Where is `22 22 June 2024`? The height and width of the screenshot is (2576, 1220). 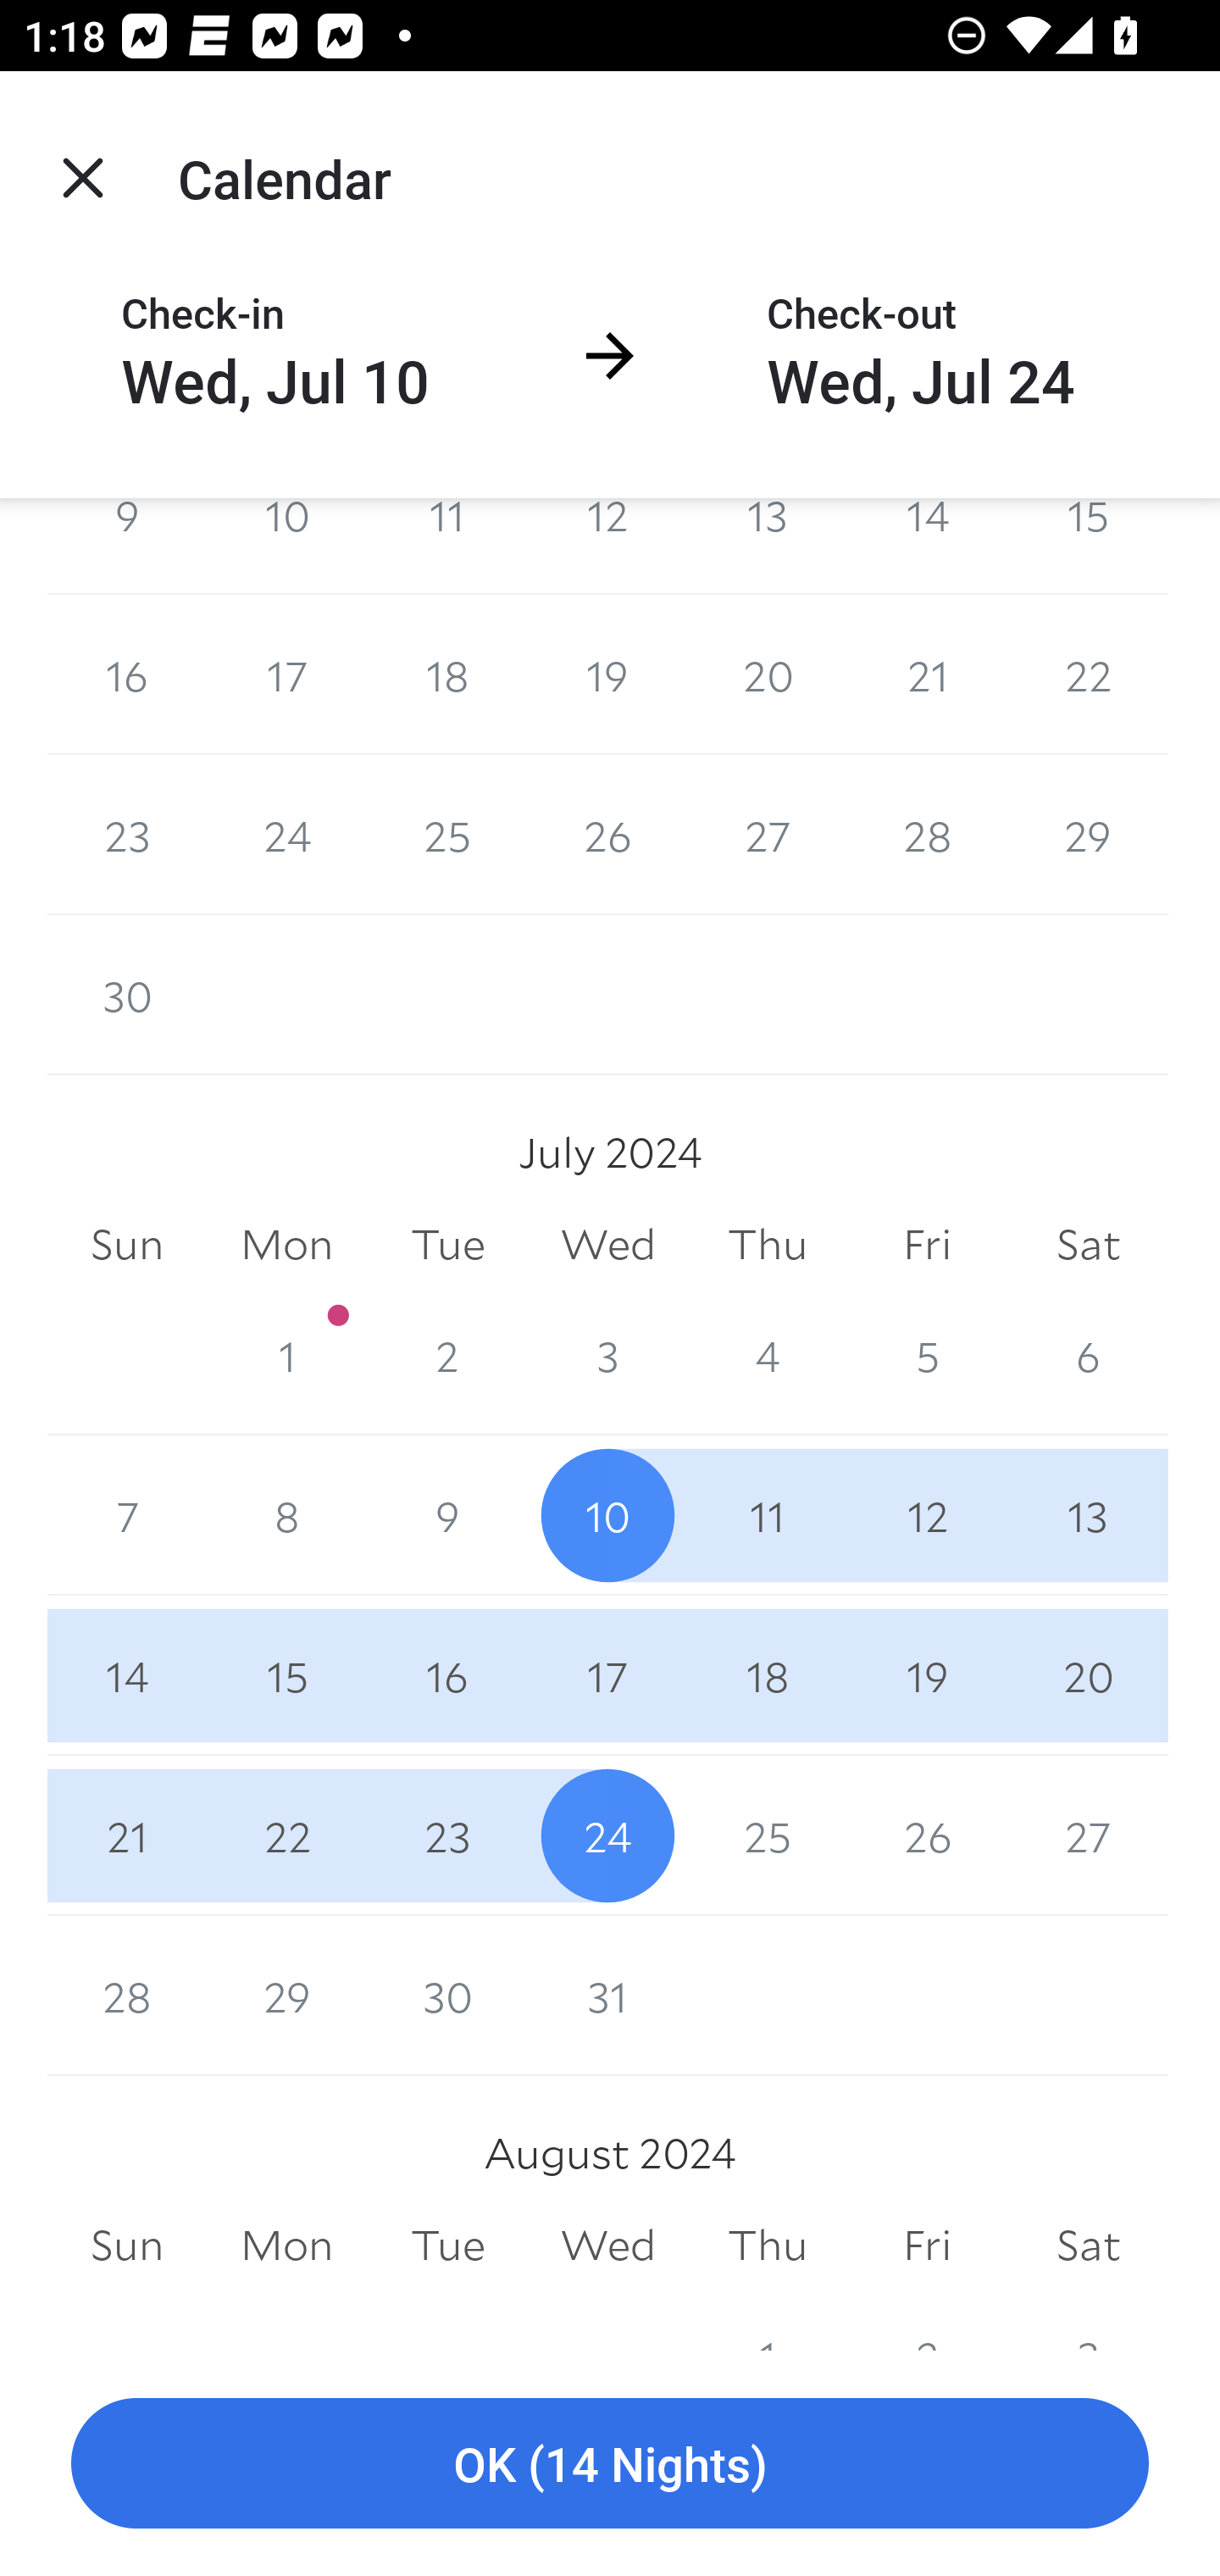
22 22 June 2024 is located at coordinates (1088, 675).